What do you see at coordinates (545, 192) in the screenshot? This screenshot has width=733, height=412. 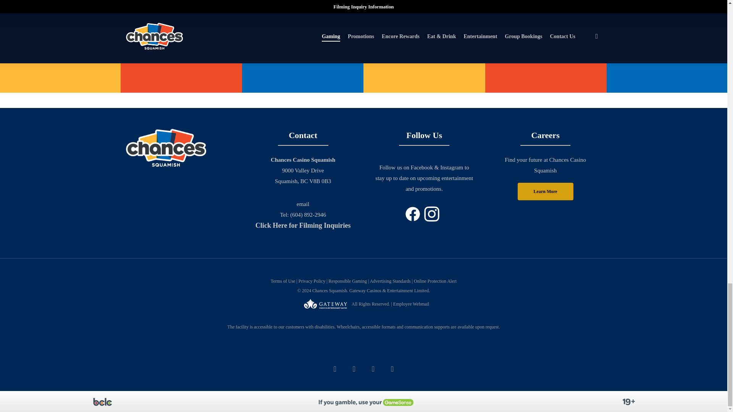 I see `Learn More` at bounding box center [545, 192].